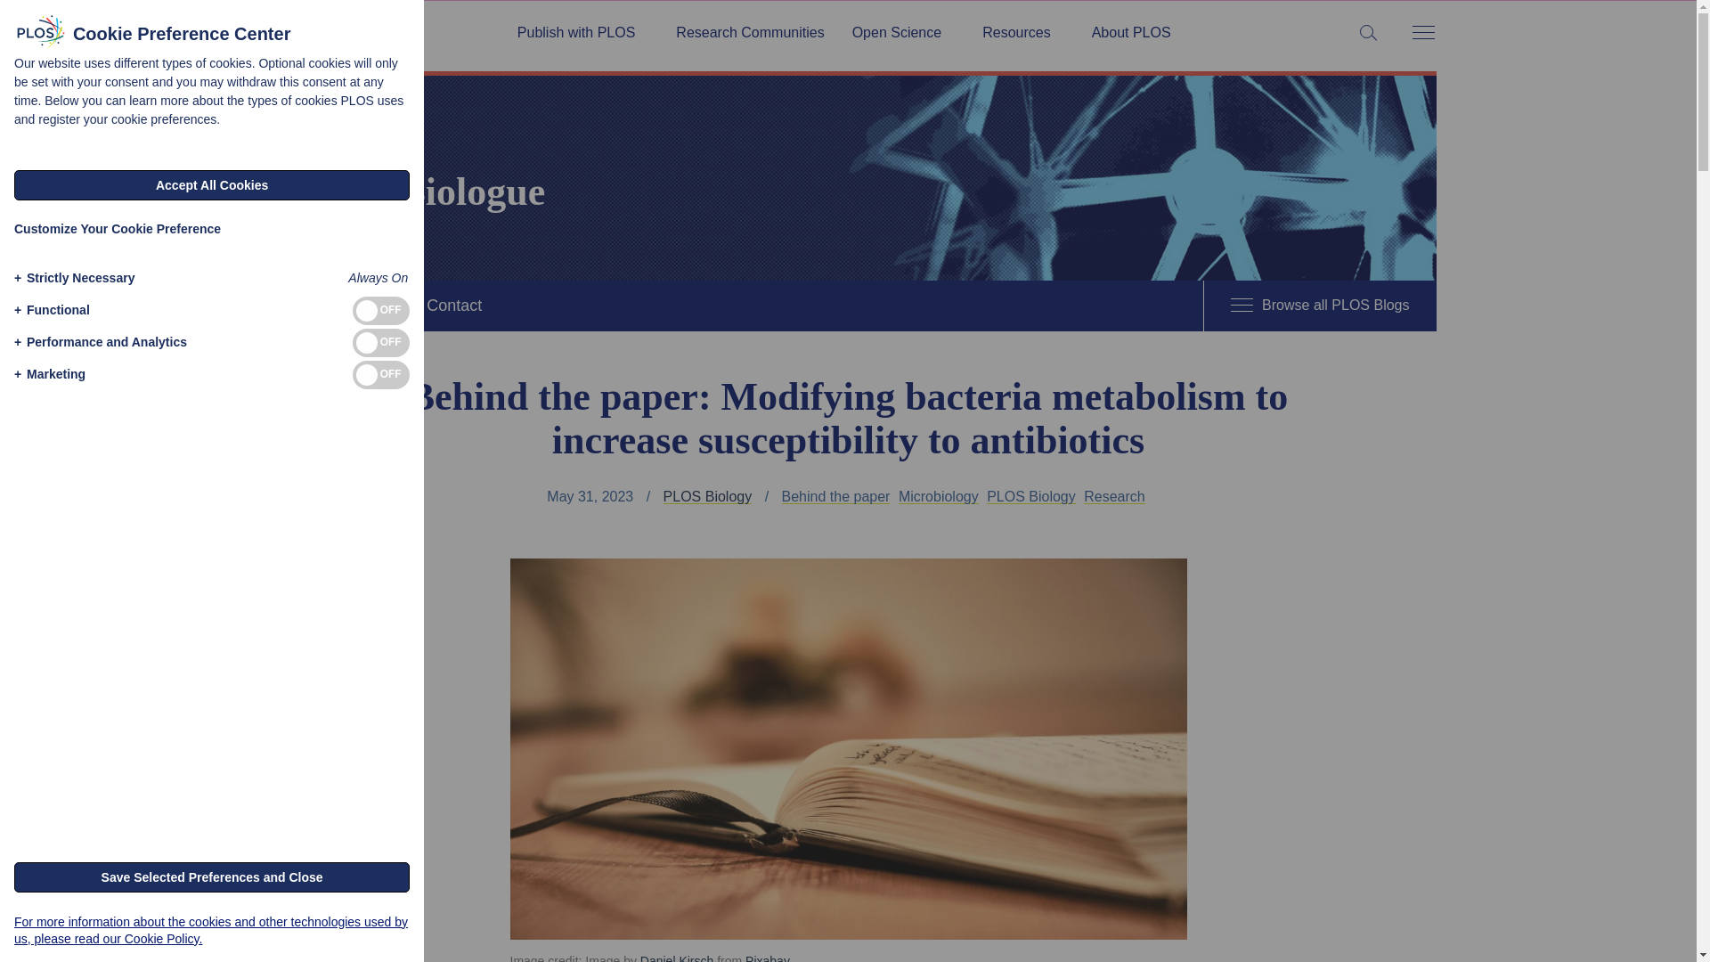  I want to click on Open Science, so click(903, 33).